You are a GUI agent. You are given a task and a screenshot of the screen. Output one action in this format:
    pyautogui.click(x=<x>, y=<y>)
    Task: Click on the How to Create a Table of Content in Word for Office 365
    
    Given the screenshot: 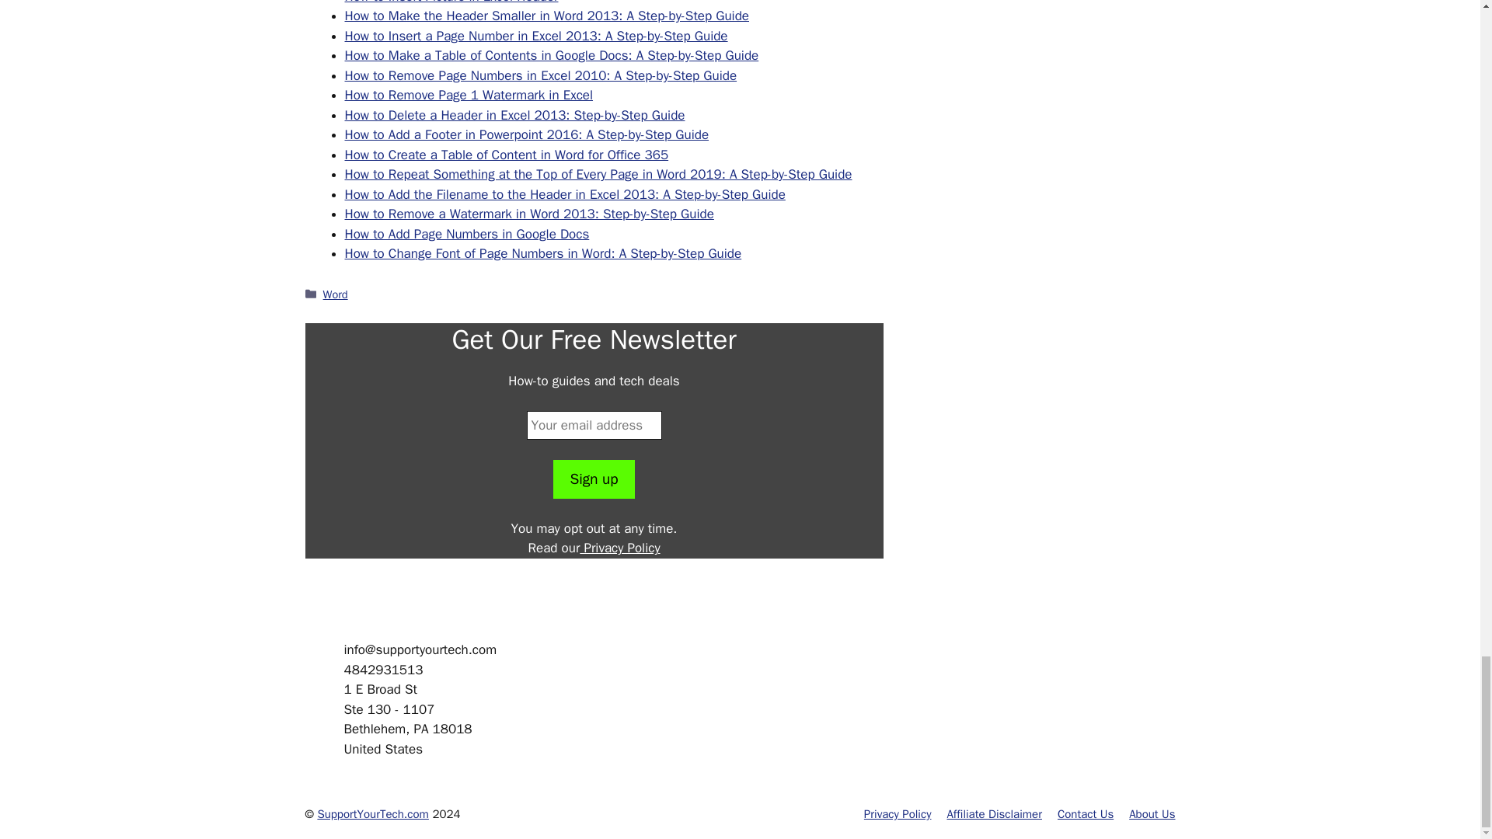 What is the action you would take?
    pyautogui.click(x=507, y=155)
    